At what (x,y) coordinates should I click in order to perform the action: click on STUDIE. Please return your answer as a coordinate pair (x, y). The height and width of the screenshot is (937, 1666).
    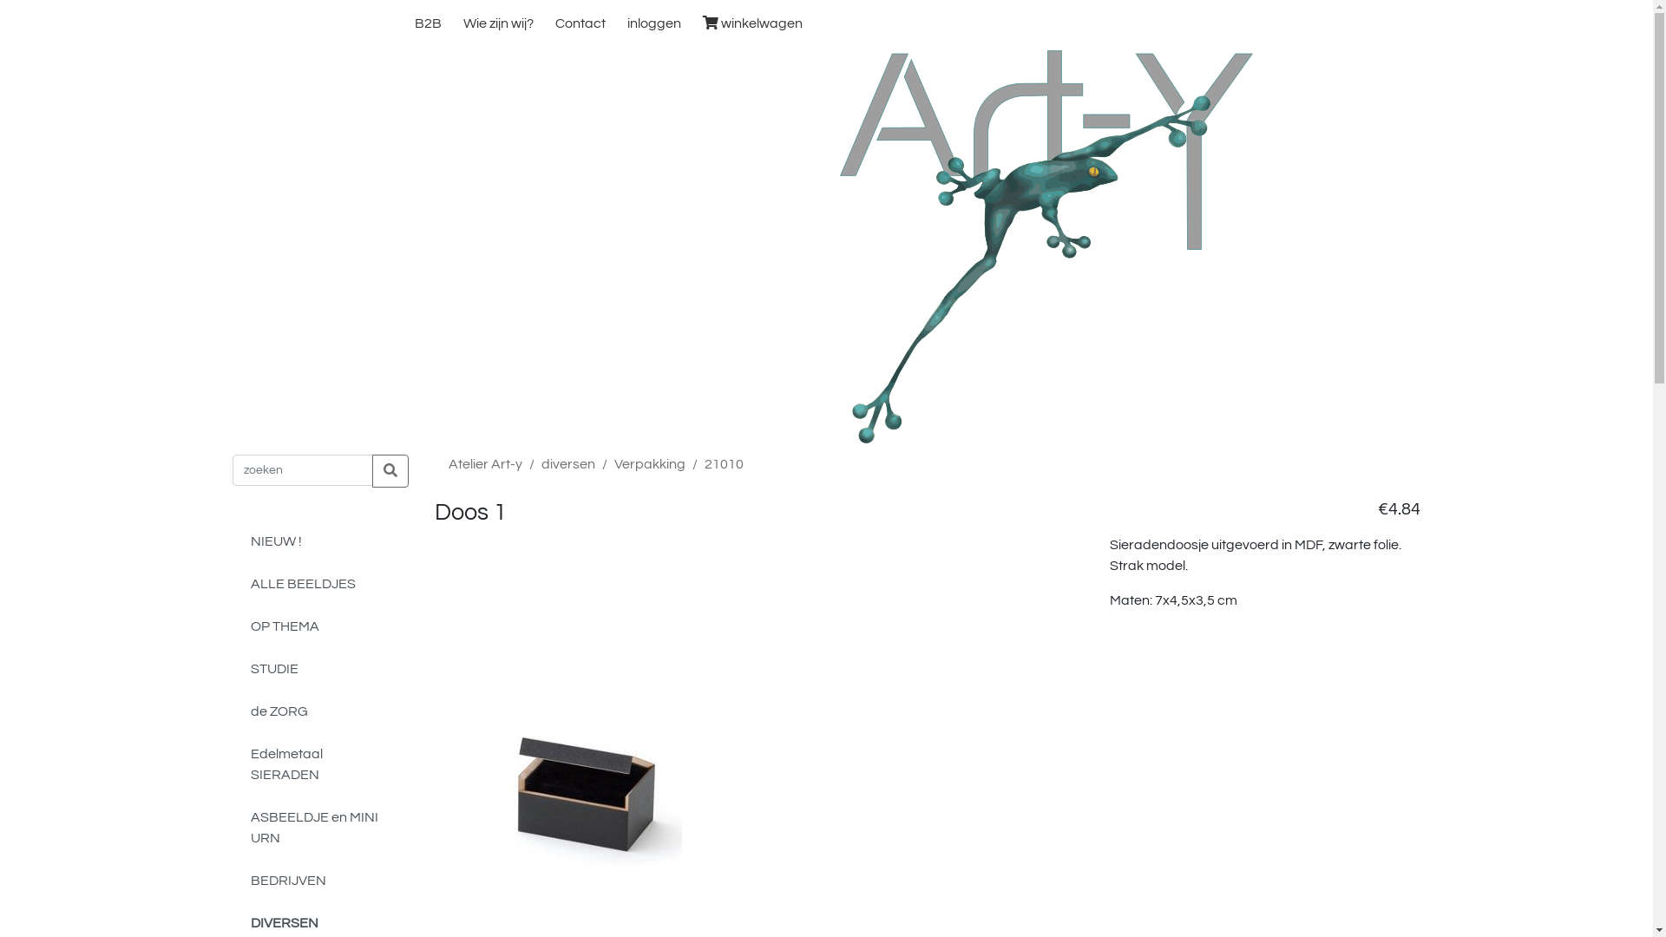
    Looking at the image, I should click on (319, 670).